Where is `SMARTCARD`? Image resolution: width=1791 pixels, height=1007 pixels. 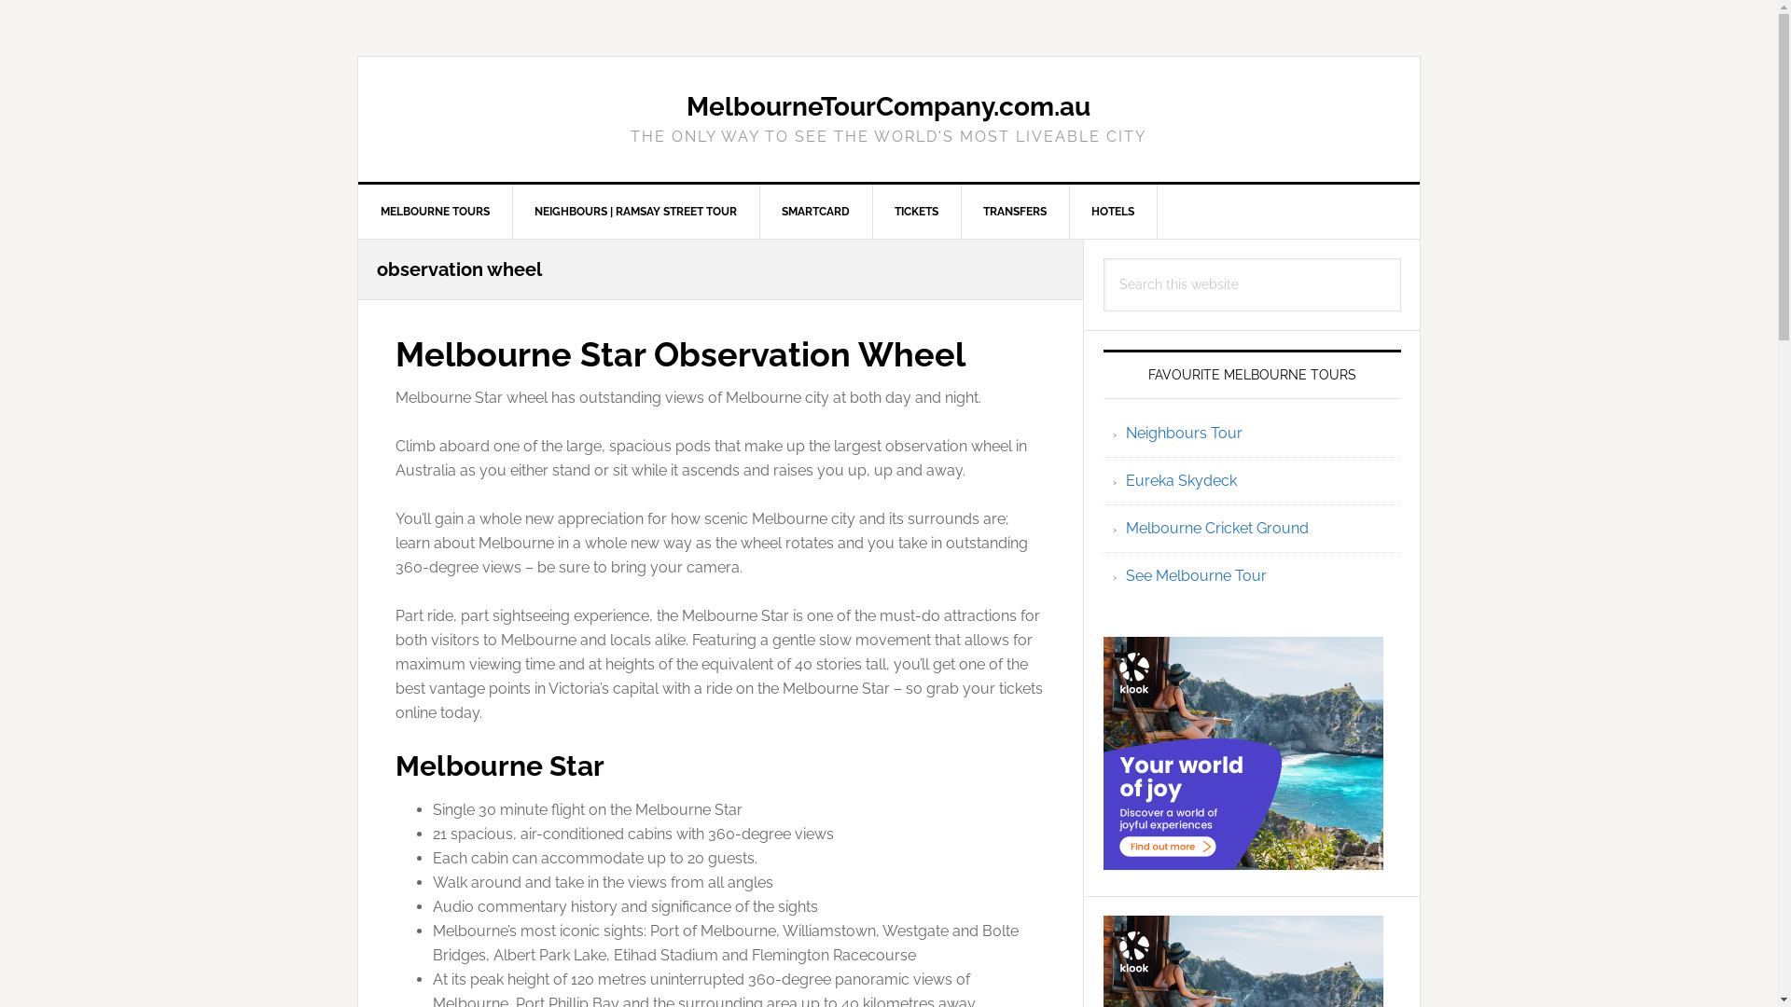
SMARTCARD is located at coordinates (816, 212).